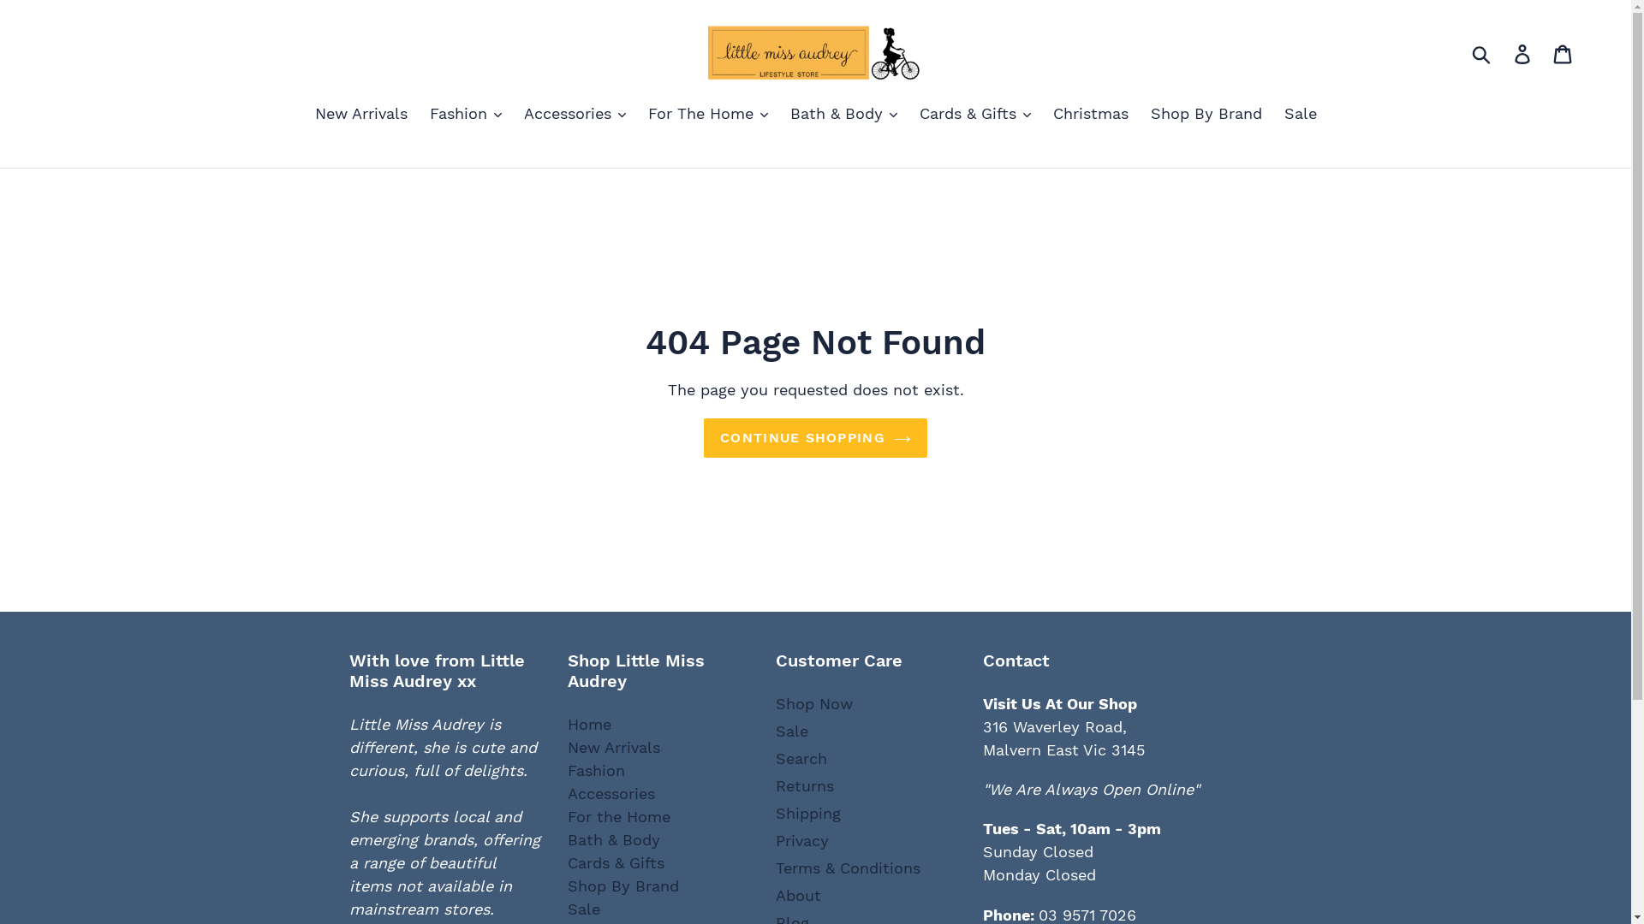 The height and width of the screenshot is (924, 1644). What do you see at coordinates (1301, 115) in the screenshot?
I see `Sale` at bounding box center [1301, 115].